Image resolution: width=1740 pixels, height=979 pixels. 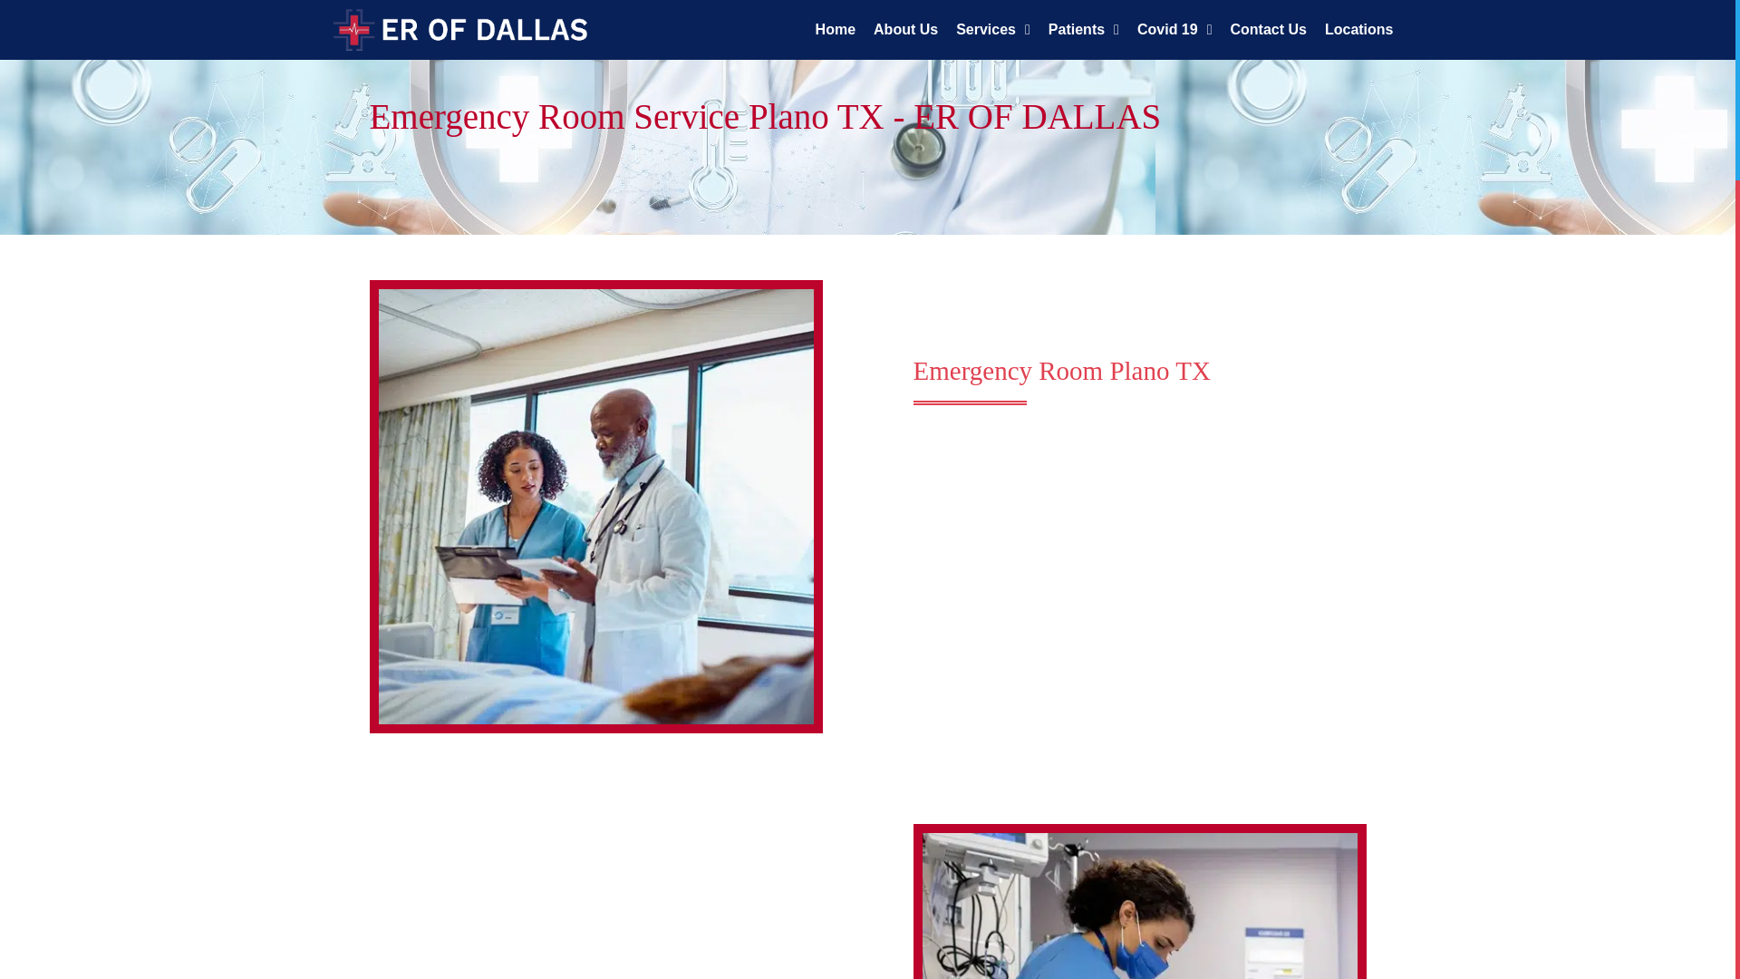 I want to click on Covid 19, so click(x=1174, y=29).